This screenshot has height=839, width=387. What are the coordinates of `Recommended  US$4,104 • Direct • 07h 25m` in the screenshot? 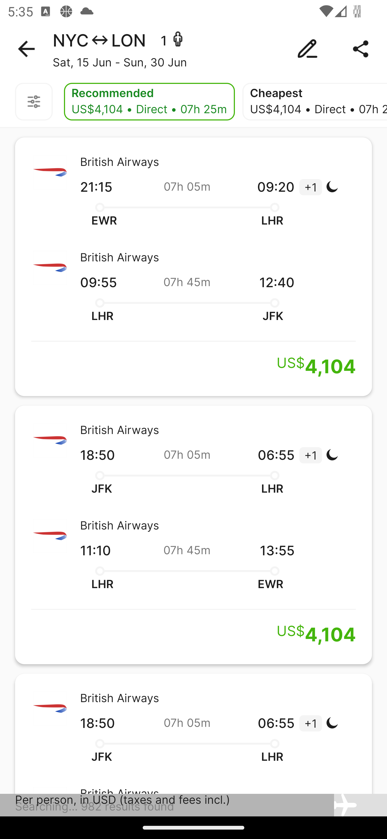 It's located at (149, 102).